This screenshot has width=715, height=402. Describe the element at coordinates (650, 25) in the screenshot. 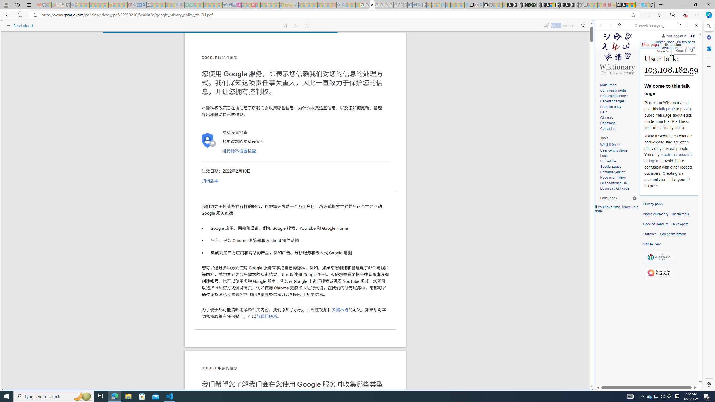

I see `en.wiktionary.org` at that location.